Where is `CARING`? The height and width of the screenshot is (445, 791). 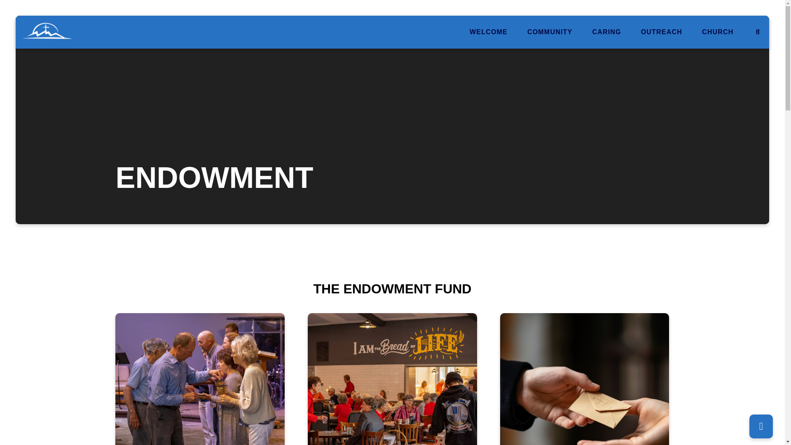
CARING is located at coordinates (606, 32).